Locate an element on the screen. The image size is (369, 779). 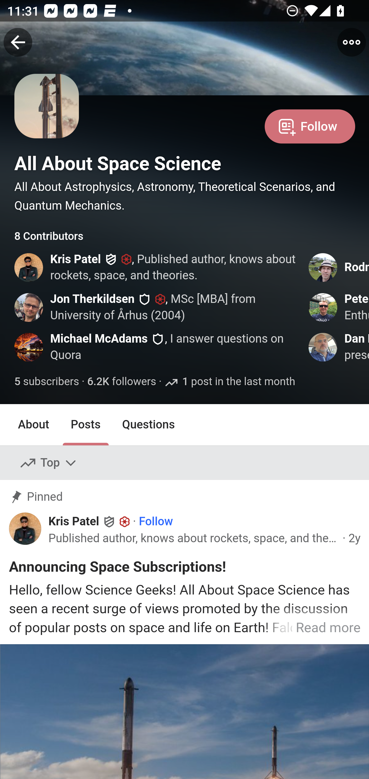
Profile photo for Peter Loftus is located at coordinates (323, 307).